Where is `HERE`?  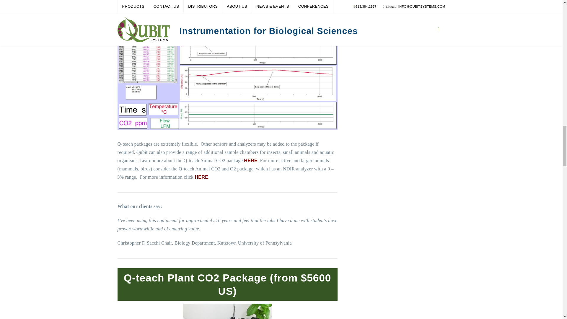
HERE is located at coordinates (250, 160).